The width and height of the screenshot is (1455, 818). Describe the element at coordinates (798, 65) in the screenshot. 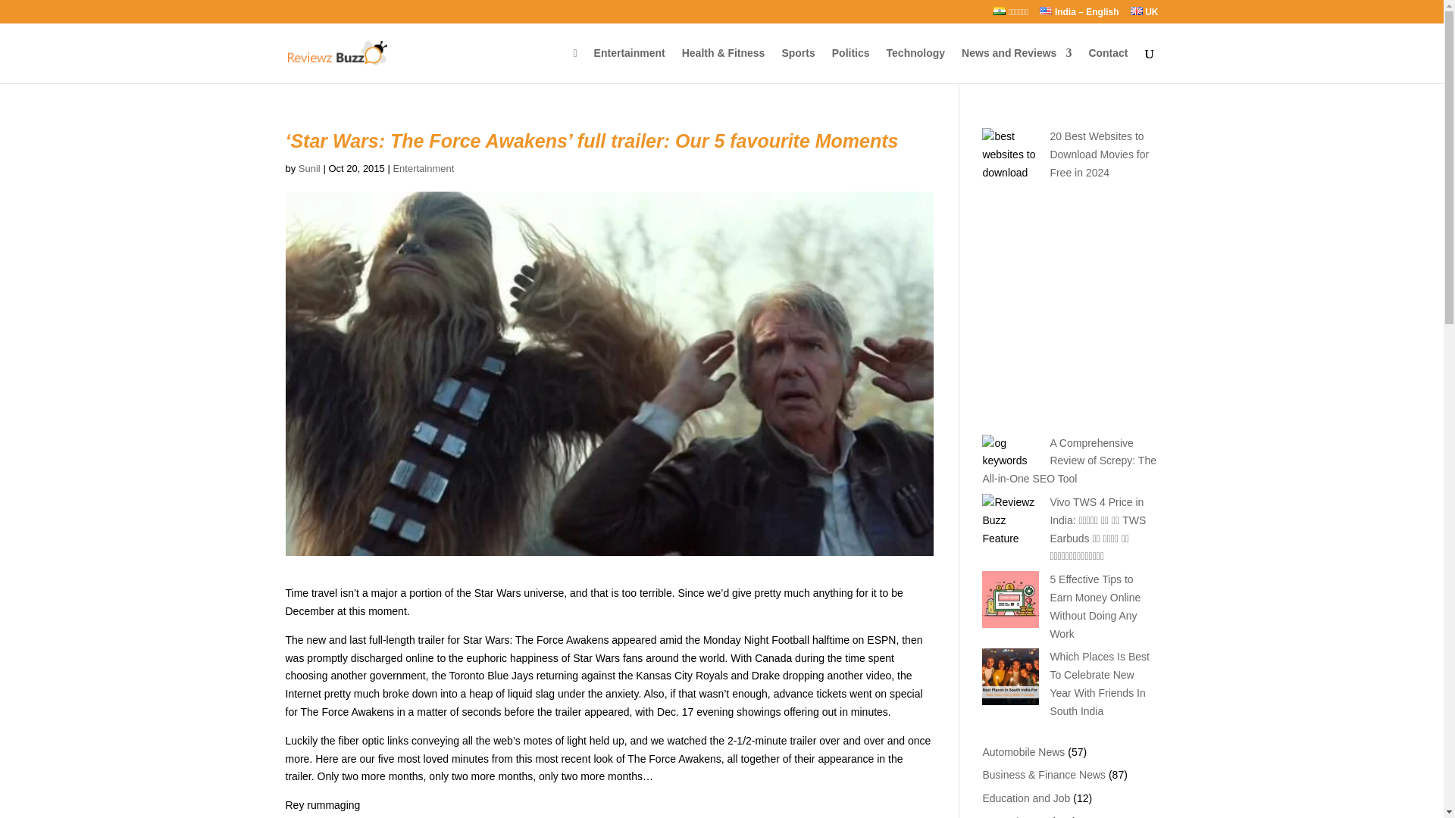

I see `Sports` at that location.